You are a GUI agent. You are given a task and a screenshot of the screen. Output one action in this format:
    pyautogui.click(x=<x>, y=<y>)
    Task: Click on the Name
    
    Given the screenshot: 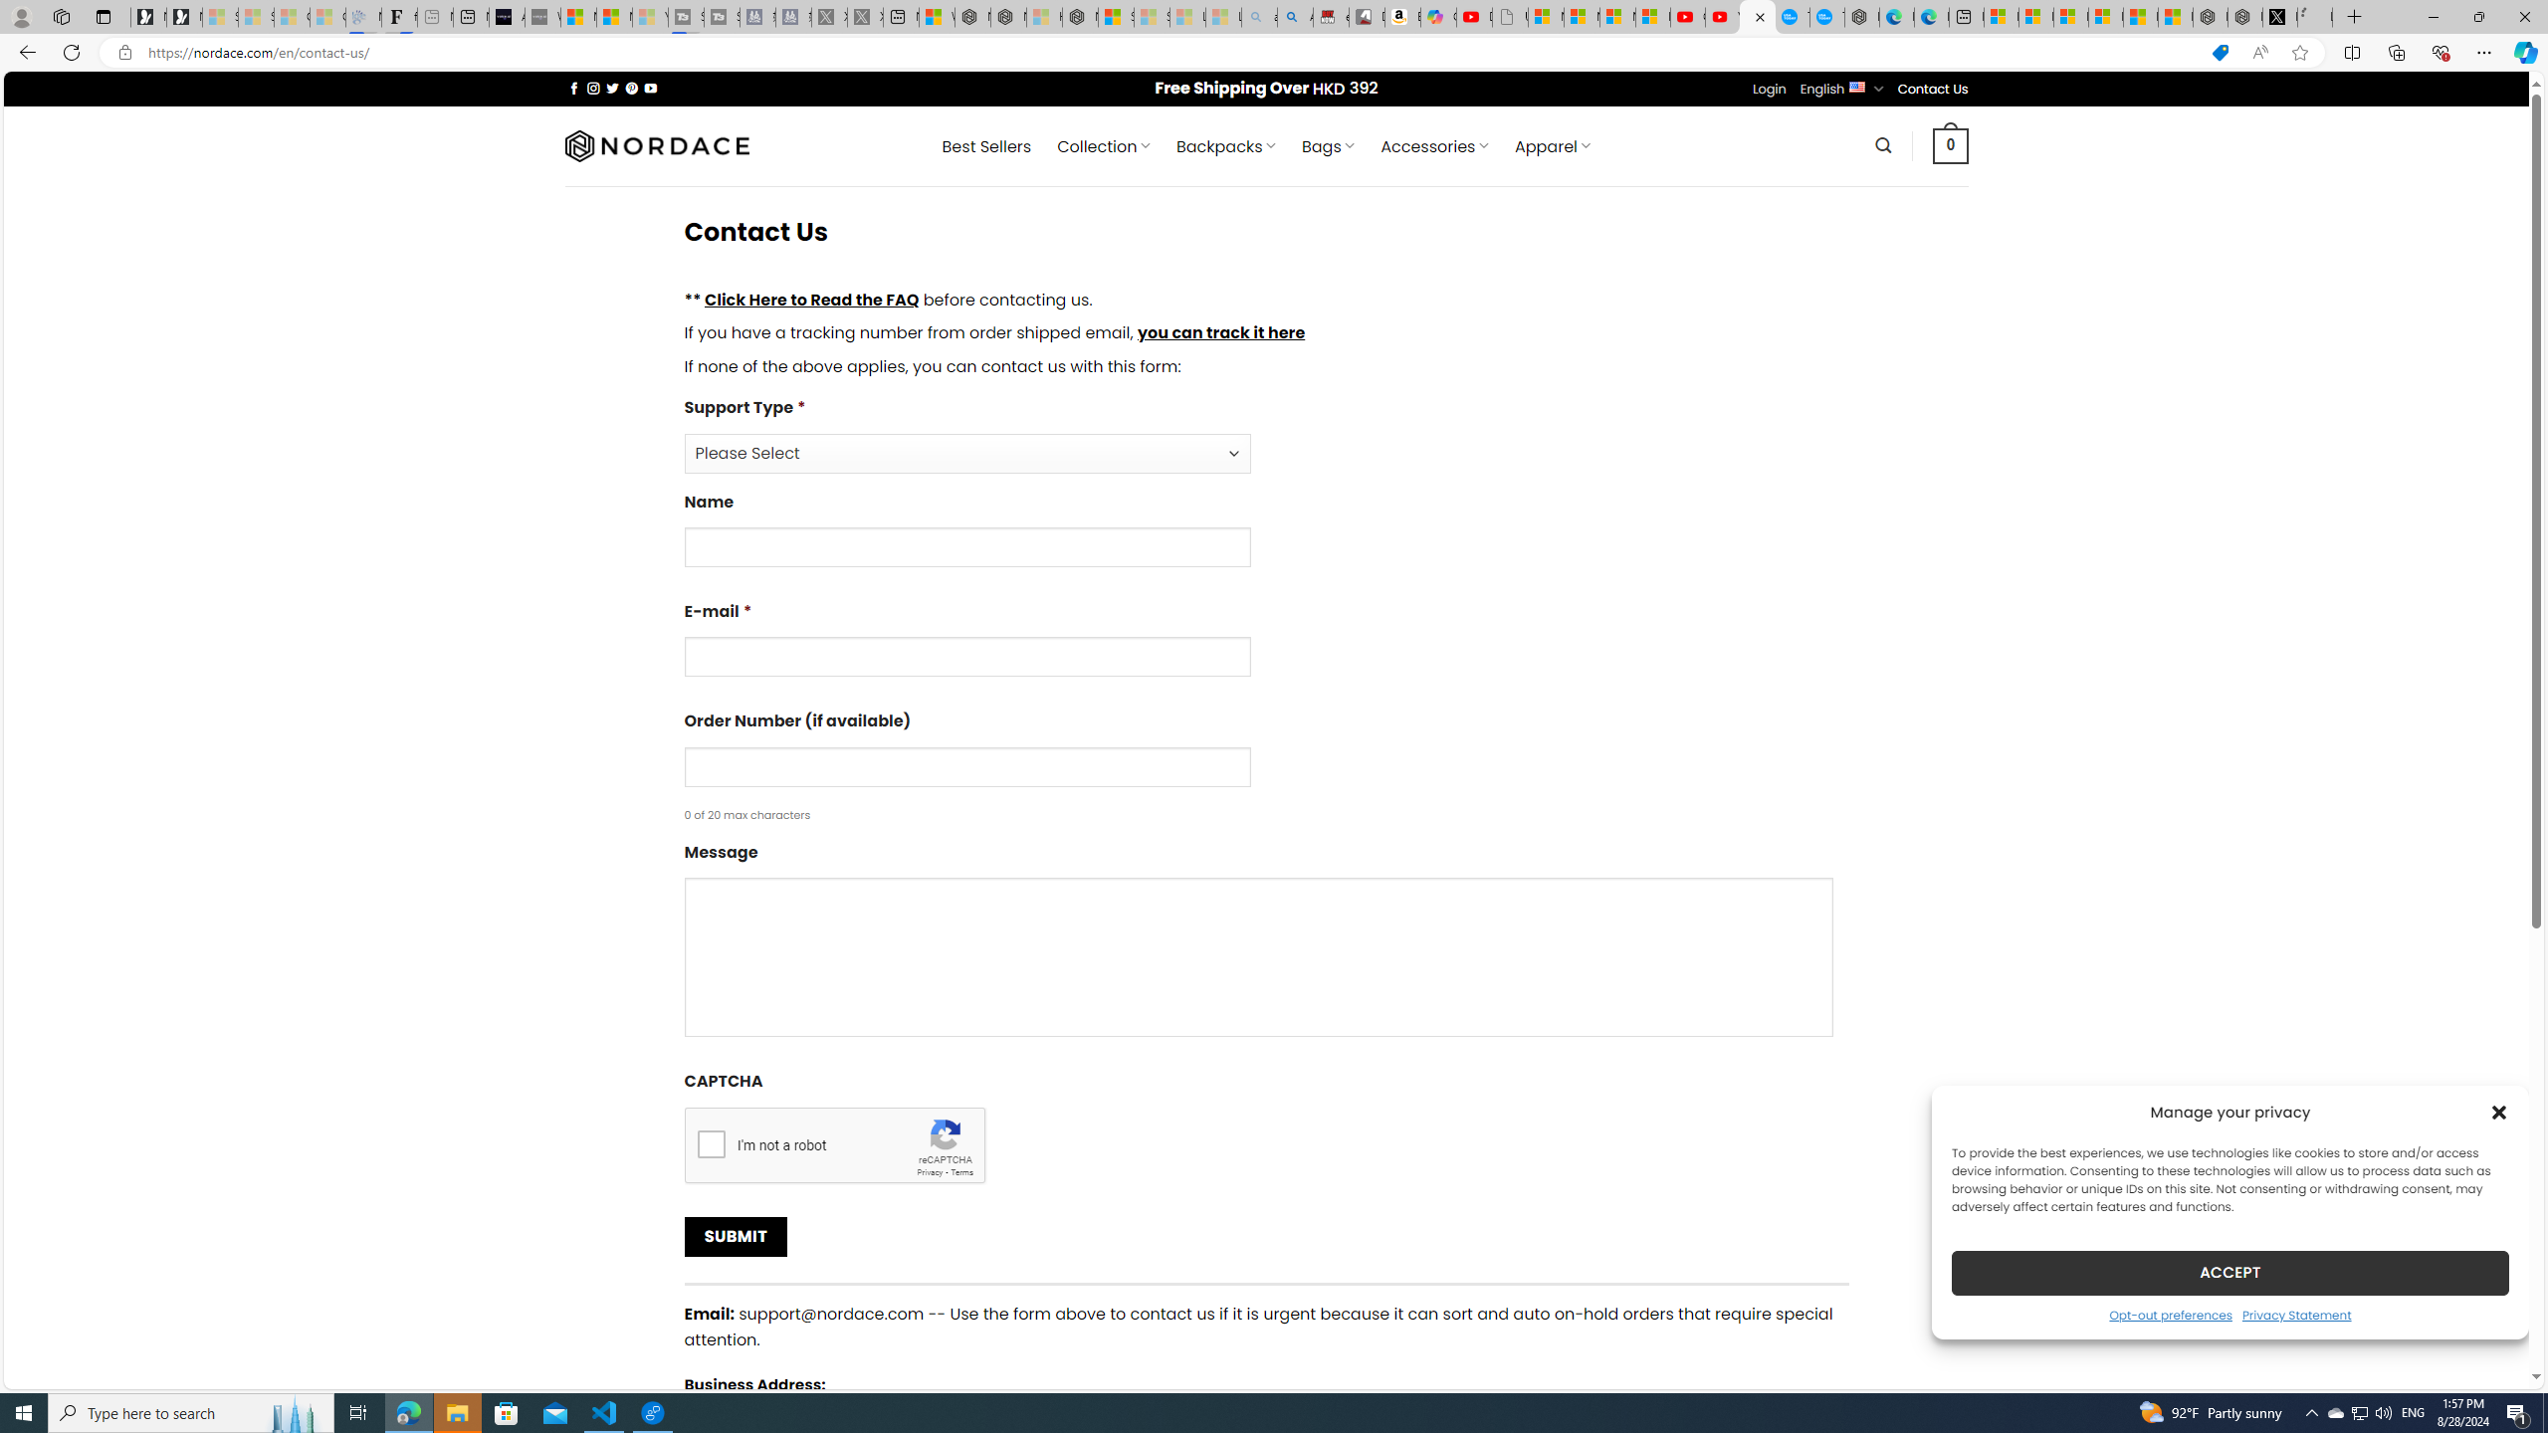 What is the action you would take?
    pyautogui.click(x=1266, y=536)
    